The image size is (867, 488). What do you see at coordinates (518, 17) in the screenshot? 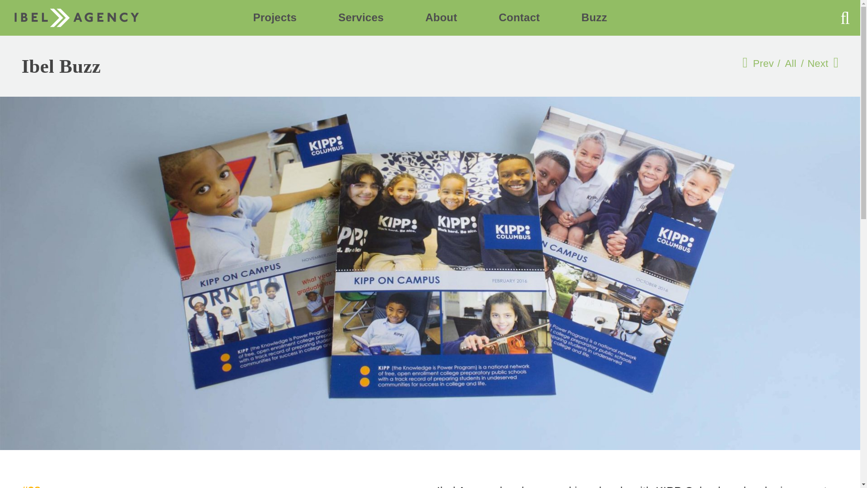
I see `Contact` at bounding box center [518, 17].